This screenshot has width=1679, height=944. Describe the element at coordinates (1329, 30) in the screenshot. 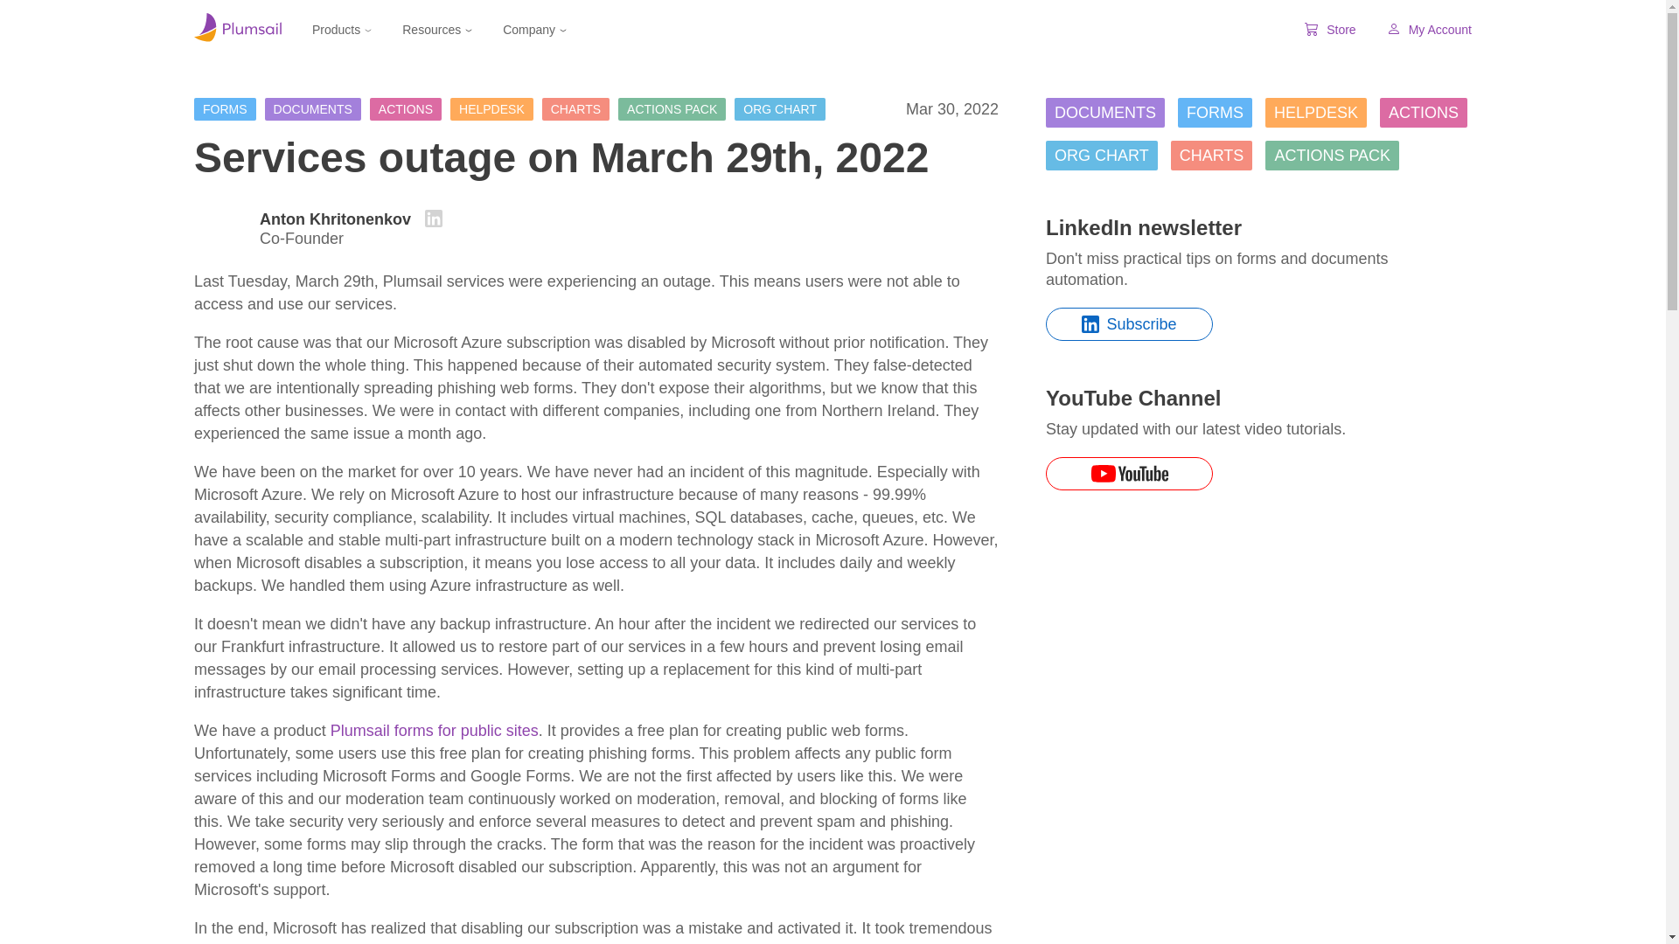

I see `Store` at that location.